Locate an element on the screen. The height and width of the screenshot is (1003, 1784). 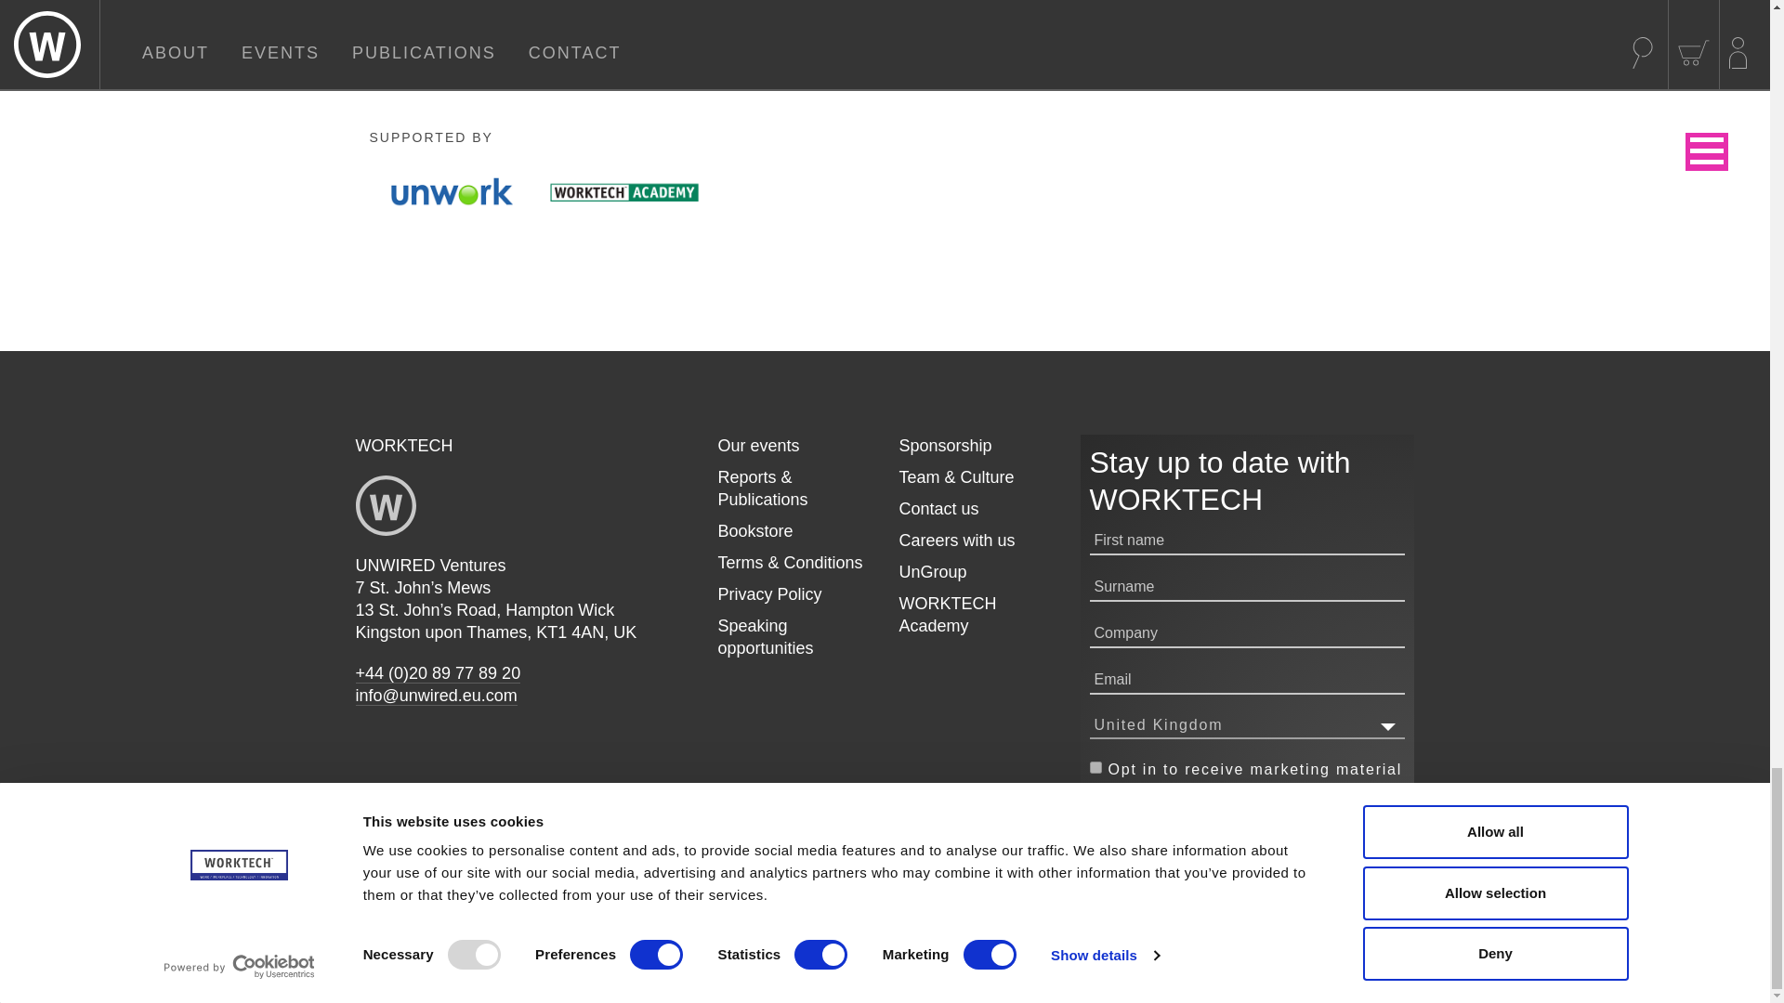
SUBSCRIBE is located at coordinates (1163, 821).